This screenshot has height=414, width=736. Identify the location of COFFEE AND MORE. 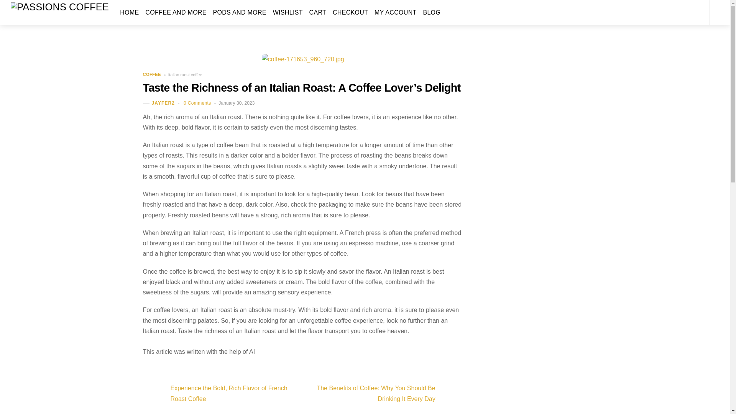
(176, 12).